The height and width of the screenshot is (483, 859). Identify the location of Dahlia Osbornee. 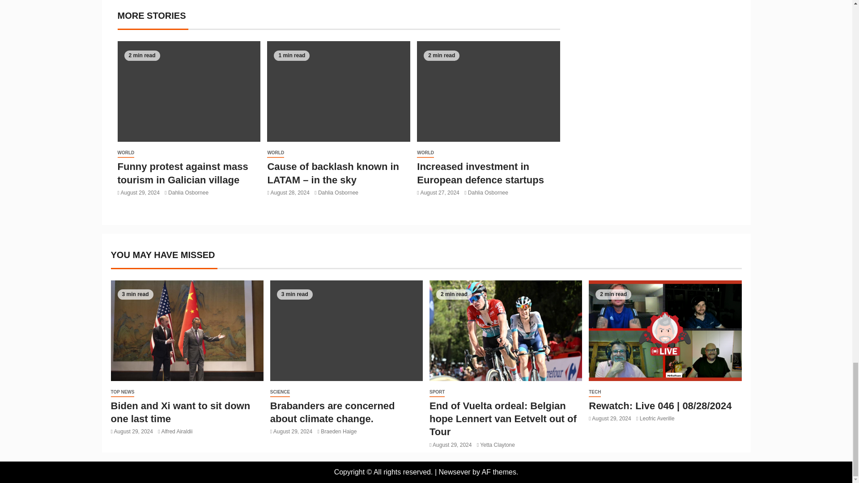
(188, 193).